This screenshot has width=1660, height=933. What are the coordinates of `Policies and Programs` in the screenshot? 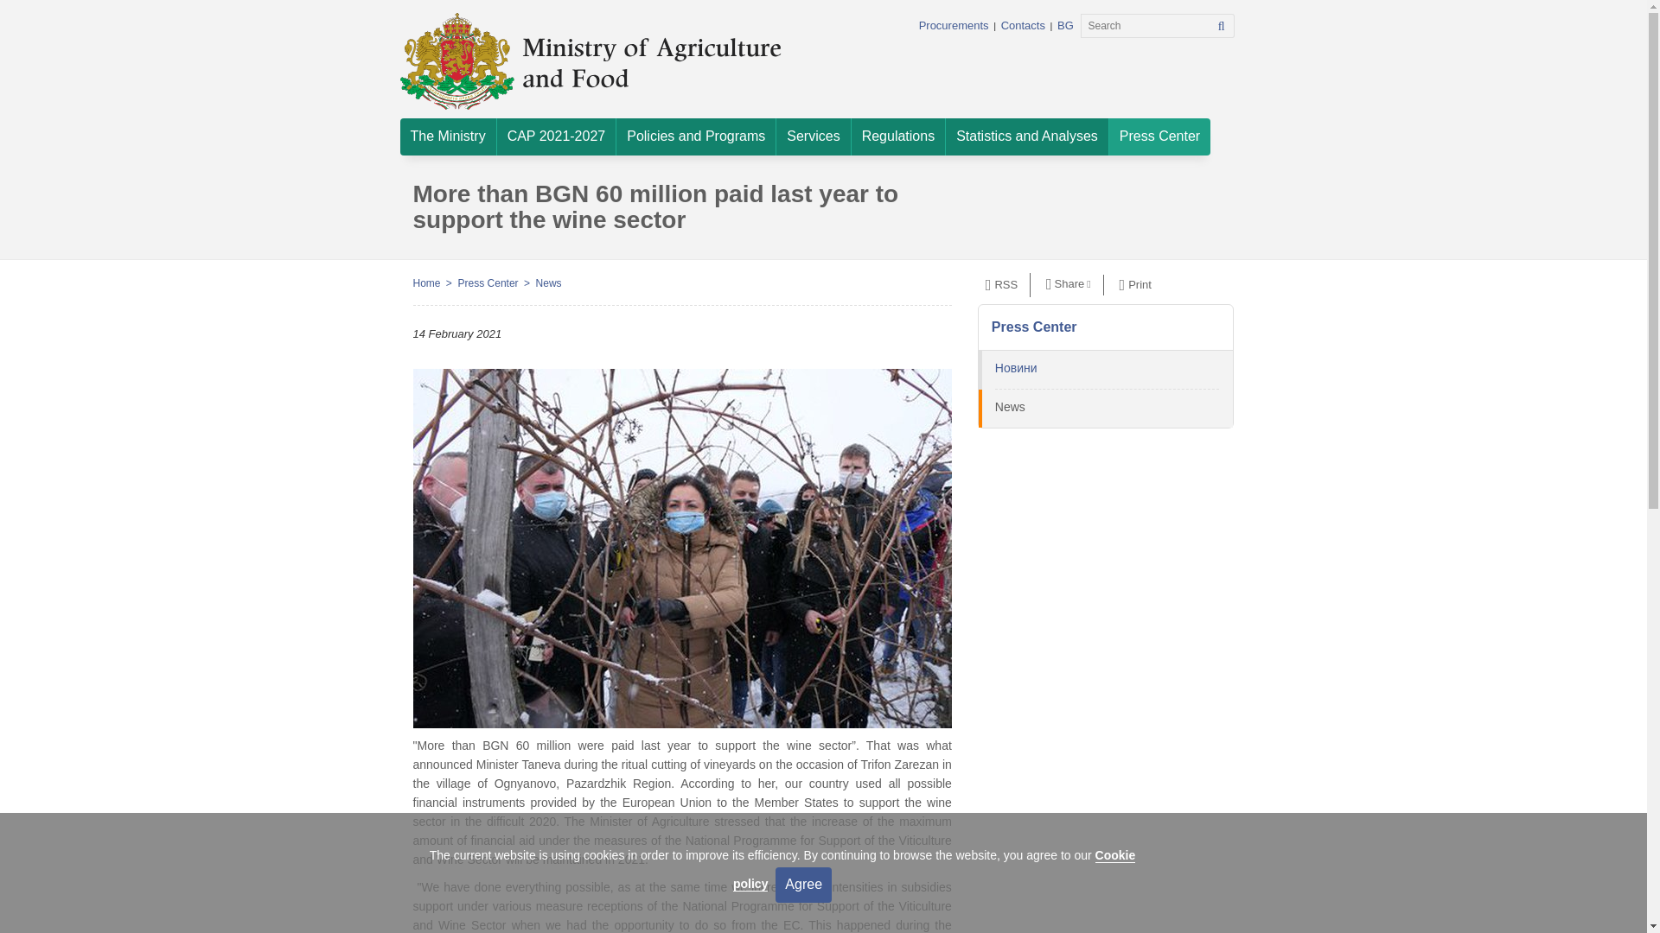 It's located at (695, 136).